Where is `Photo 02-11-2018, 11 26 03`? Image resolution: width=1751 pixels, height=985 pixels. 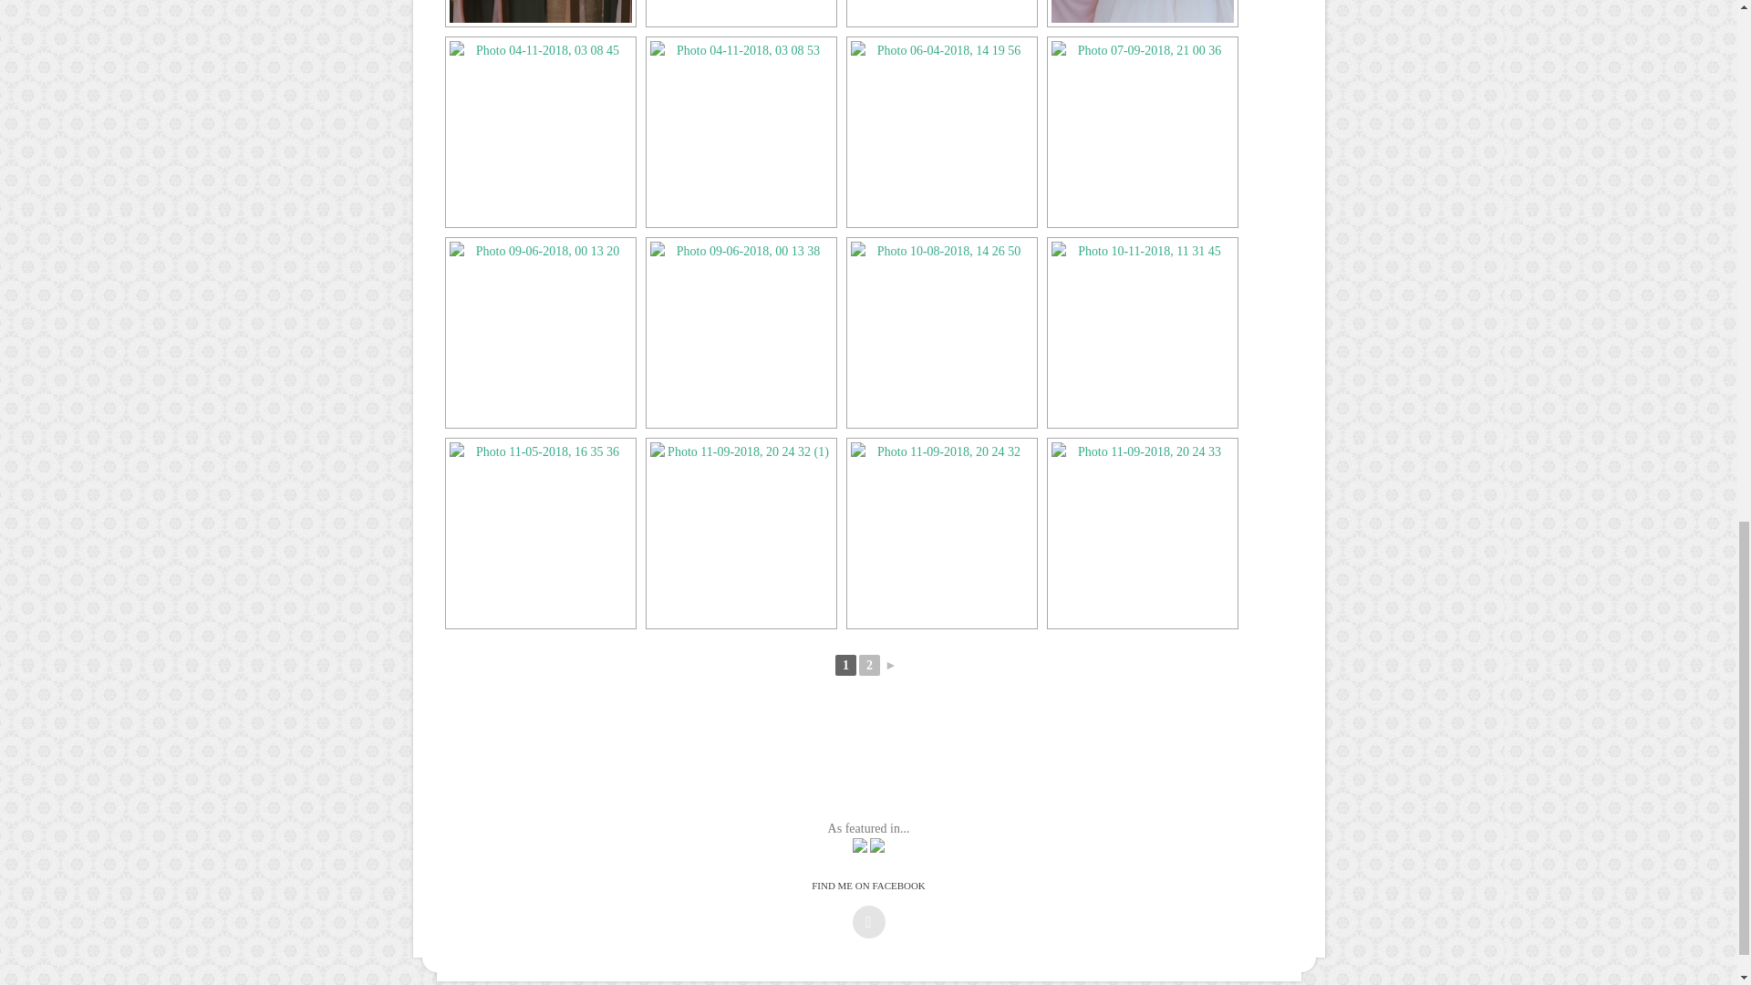 Photo 02-11-2018, 11 26 03 is located at coordinates (941, 11).